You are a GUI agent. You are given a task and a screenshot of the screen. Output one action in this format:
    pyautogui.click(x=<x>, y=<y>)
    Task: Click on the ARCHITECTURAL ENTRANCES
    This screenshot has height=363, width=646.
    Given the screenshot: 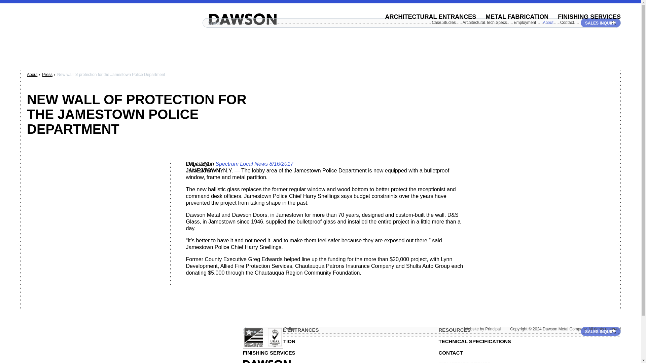 What is the action you would take?
    pyautogui.click(x=431, y=17)
    